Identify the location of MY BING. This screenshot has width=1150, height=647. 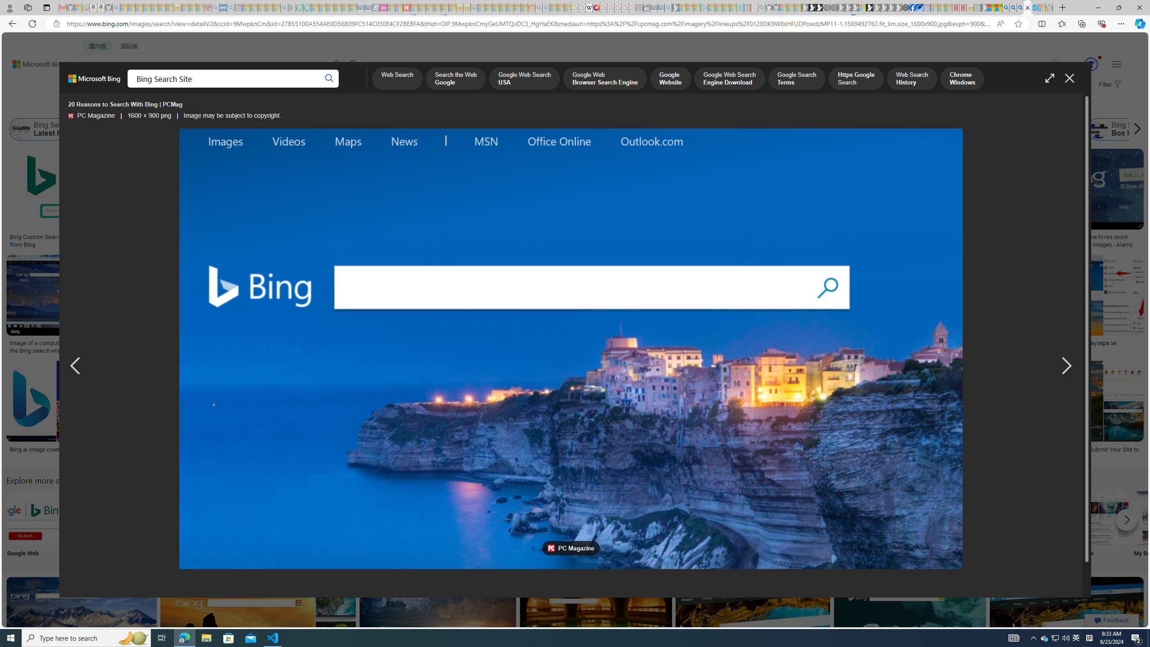
(124, 88).